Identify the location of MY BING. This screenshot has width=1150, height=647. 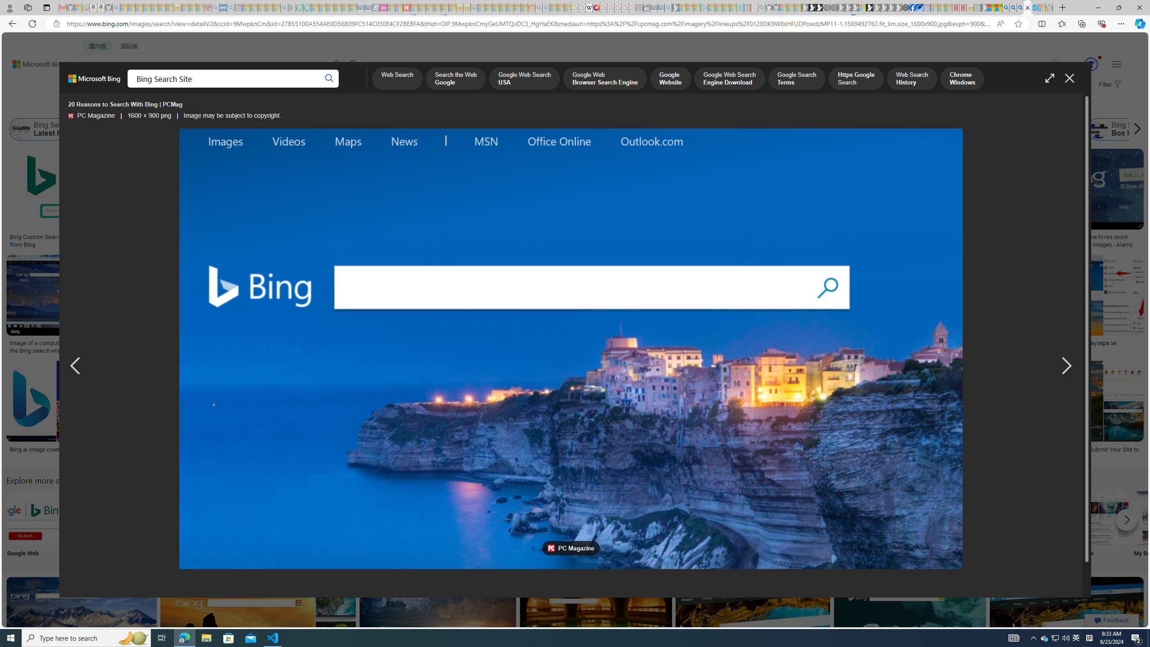
(124, 88).